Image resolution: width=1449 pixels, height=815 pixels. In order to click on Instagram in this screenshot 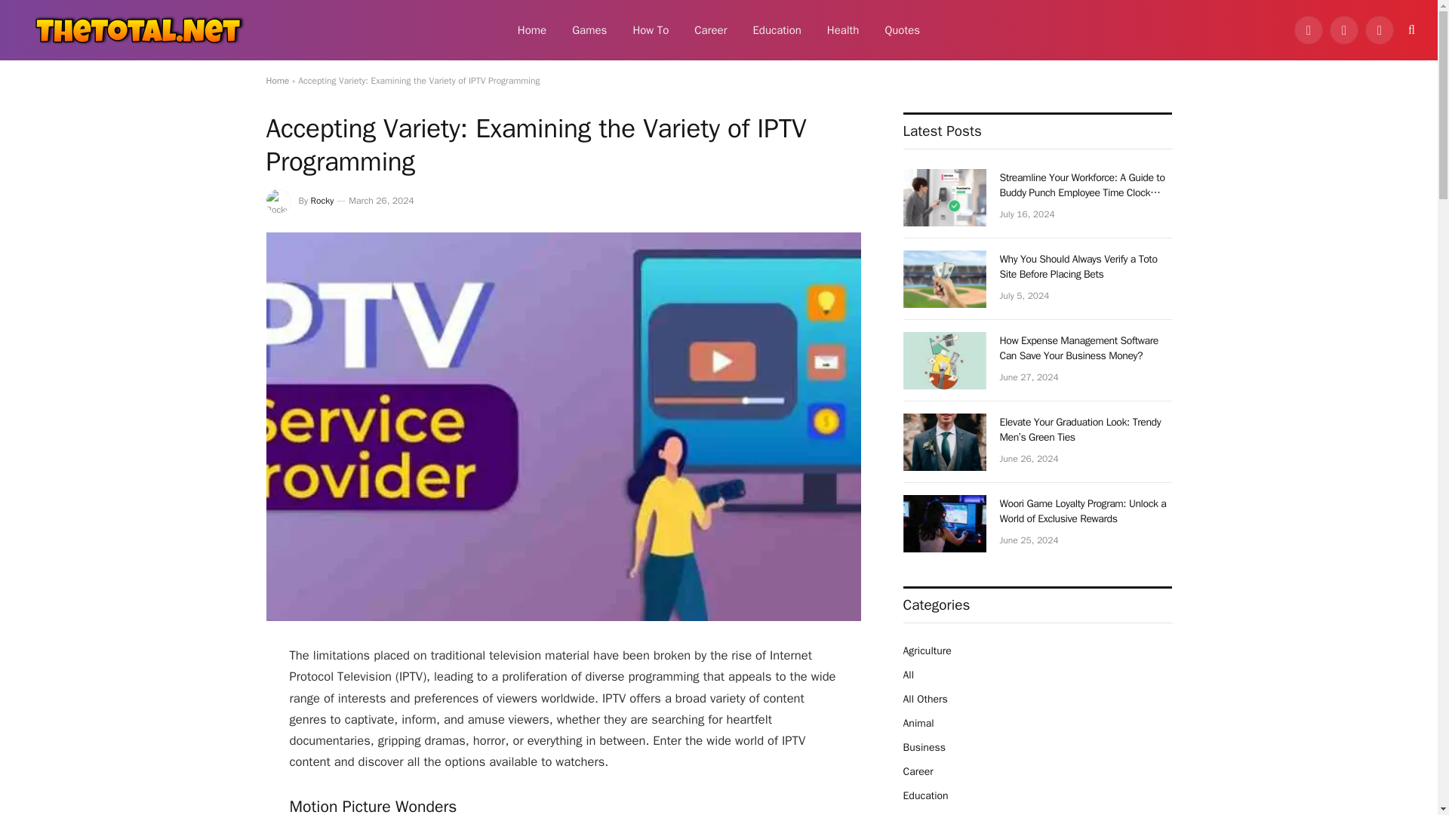, I will do `click(1380, 30)`.